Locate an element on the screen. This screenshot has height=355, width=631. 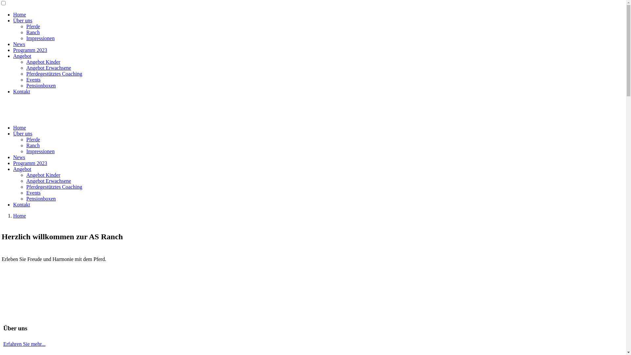
Impressionen is located at coordinates (40, 38).